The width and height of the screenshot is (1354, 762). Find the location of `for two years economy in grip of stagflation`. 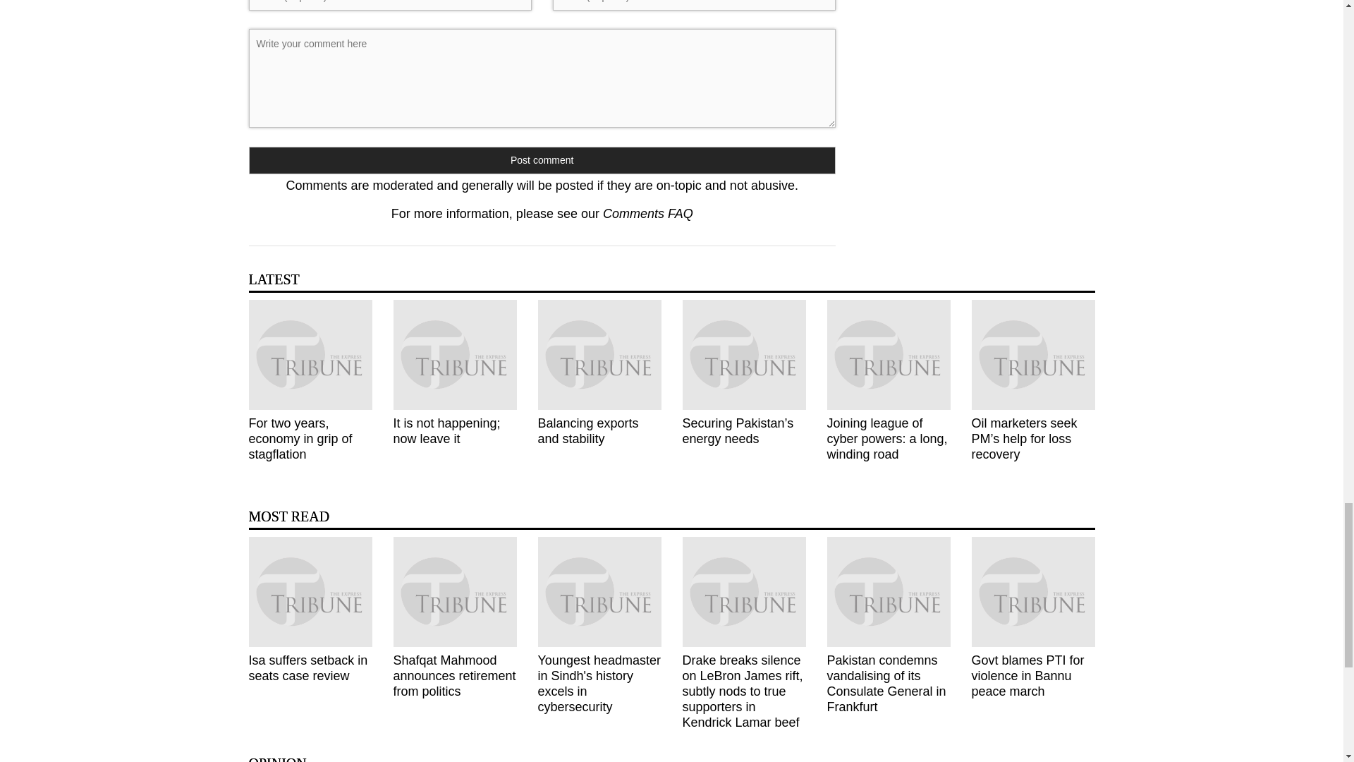

for two years economy in grip of stagflation is located at coordinates (309, 355).